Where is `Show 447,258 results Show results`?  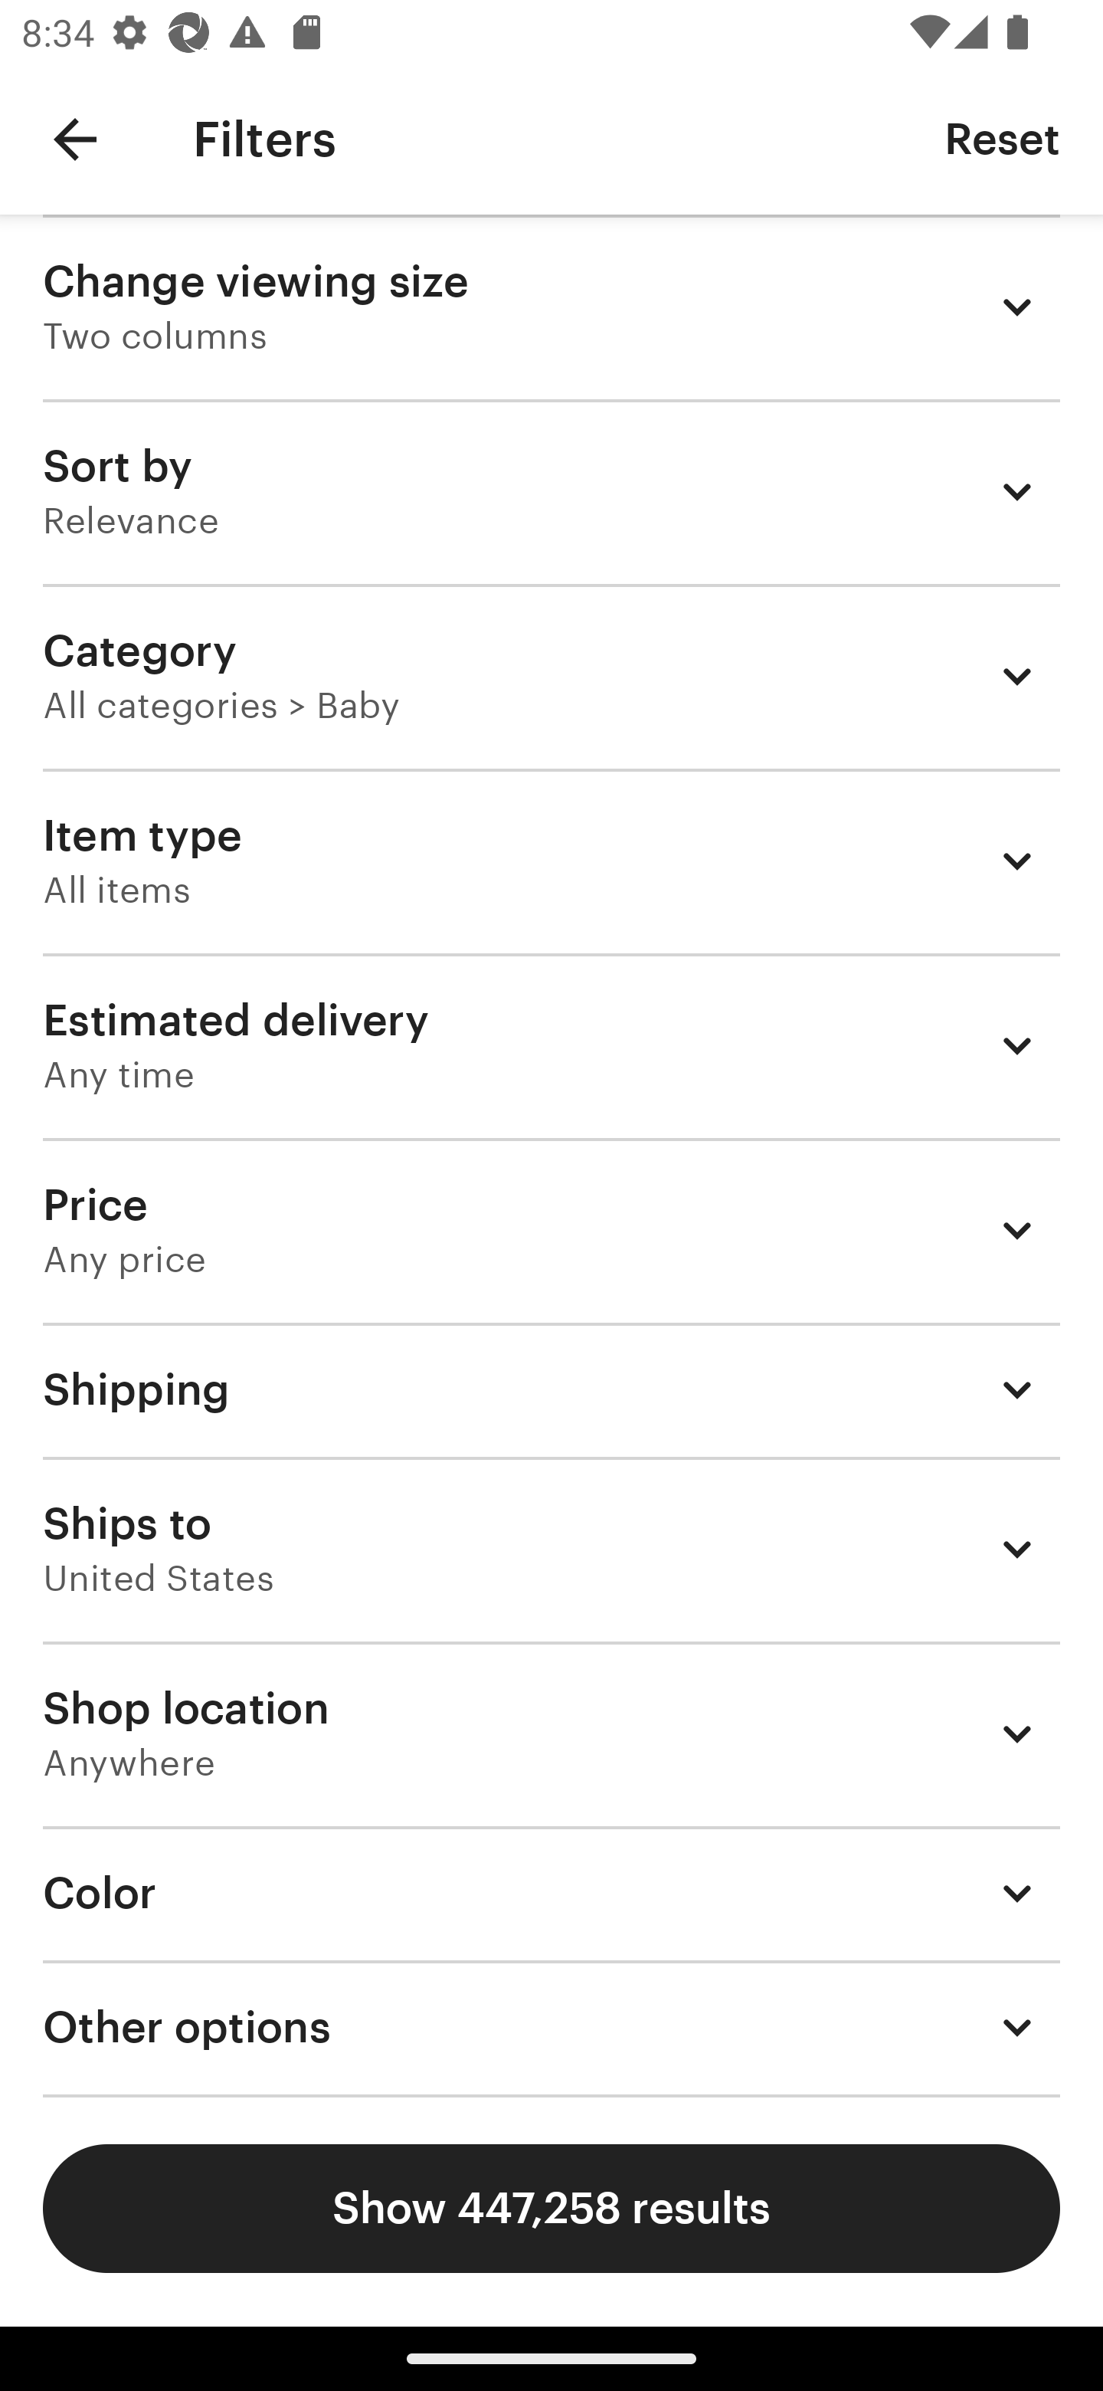
Show 447,258 results Show results is located at coordinates (551, 2209).